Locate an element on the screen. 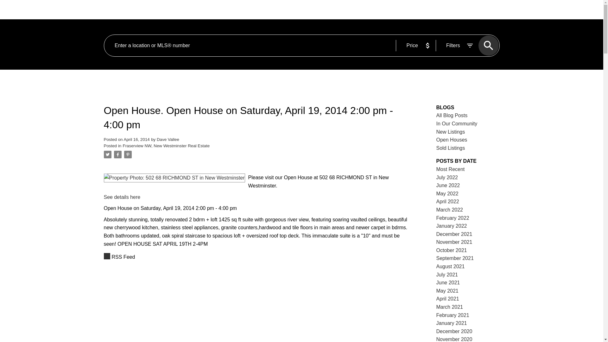 The width and height of the screenshot is (608, 342). EMAIL is located at coordinates (454, 9).